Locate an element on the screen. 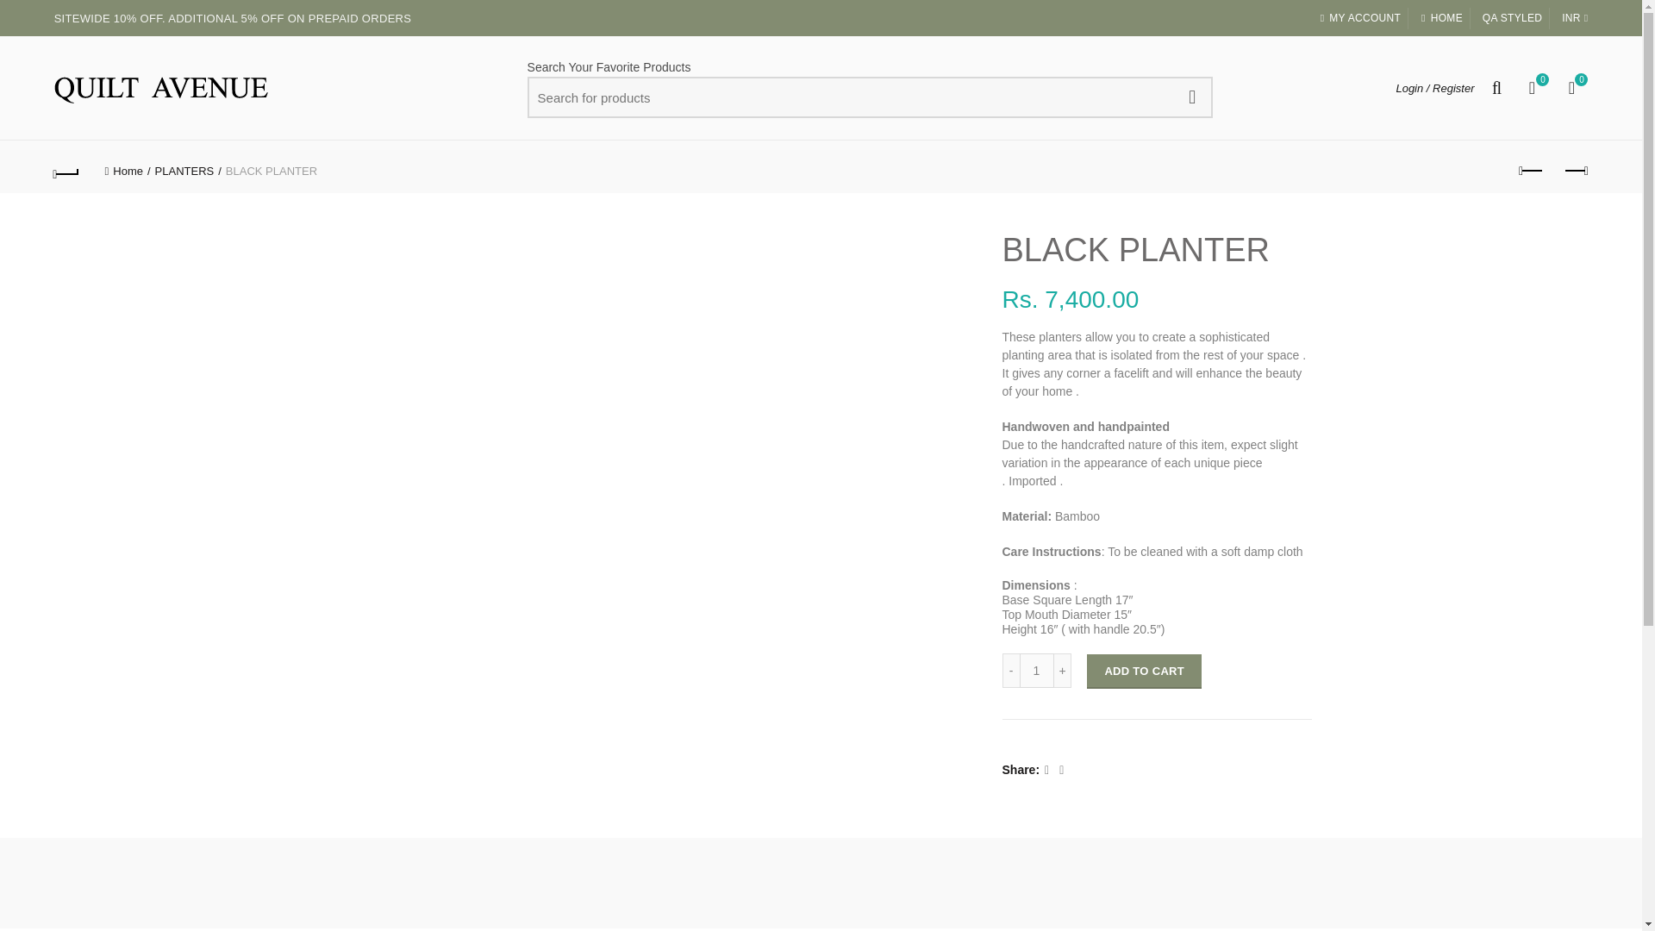 The image size is (1655, 931). 0 is located at coordinates (1572, 88).